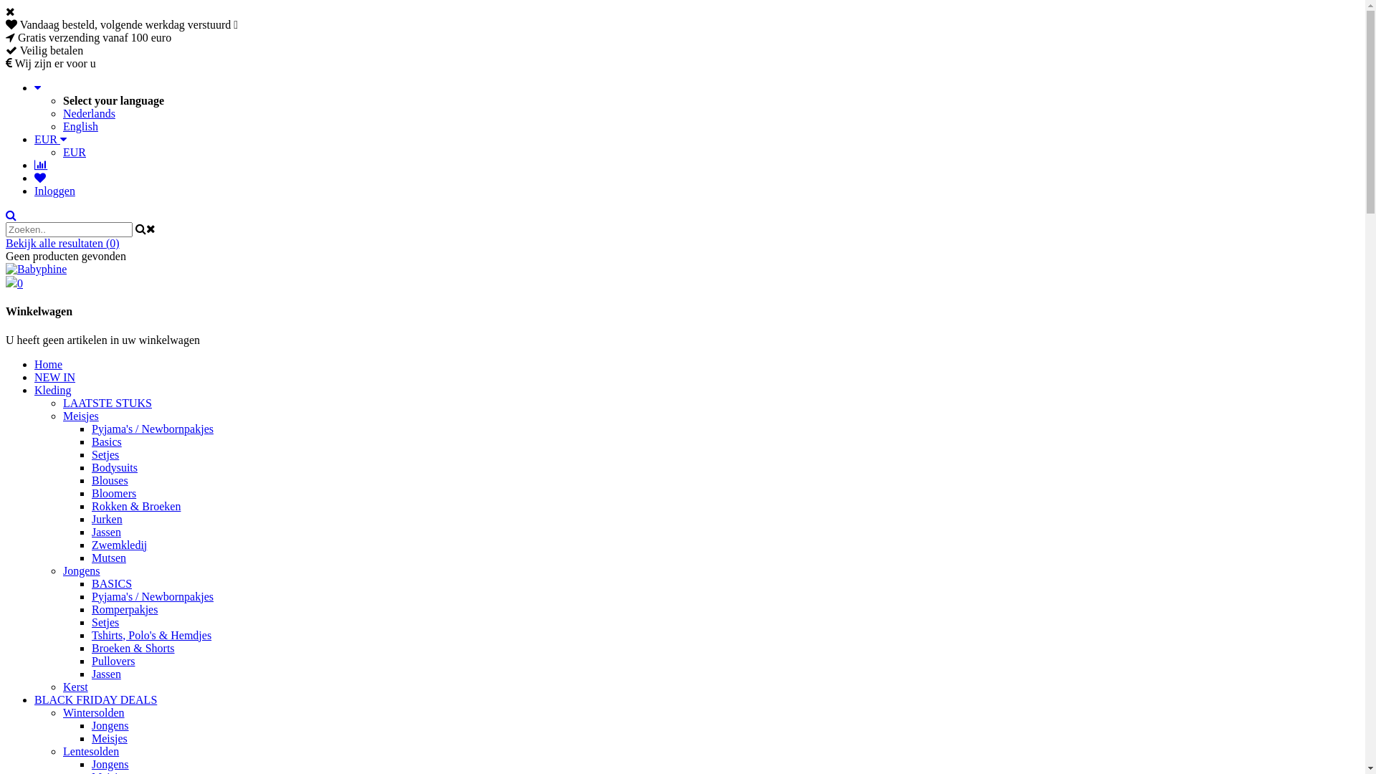 This screenshot has width=1376, height=774. Describe the element at coordinates (96, 699) in the screenshot. I see `BLACK FRIDAY DEALS` at that location.